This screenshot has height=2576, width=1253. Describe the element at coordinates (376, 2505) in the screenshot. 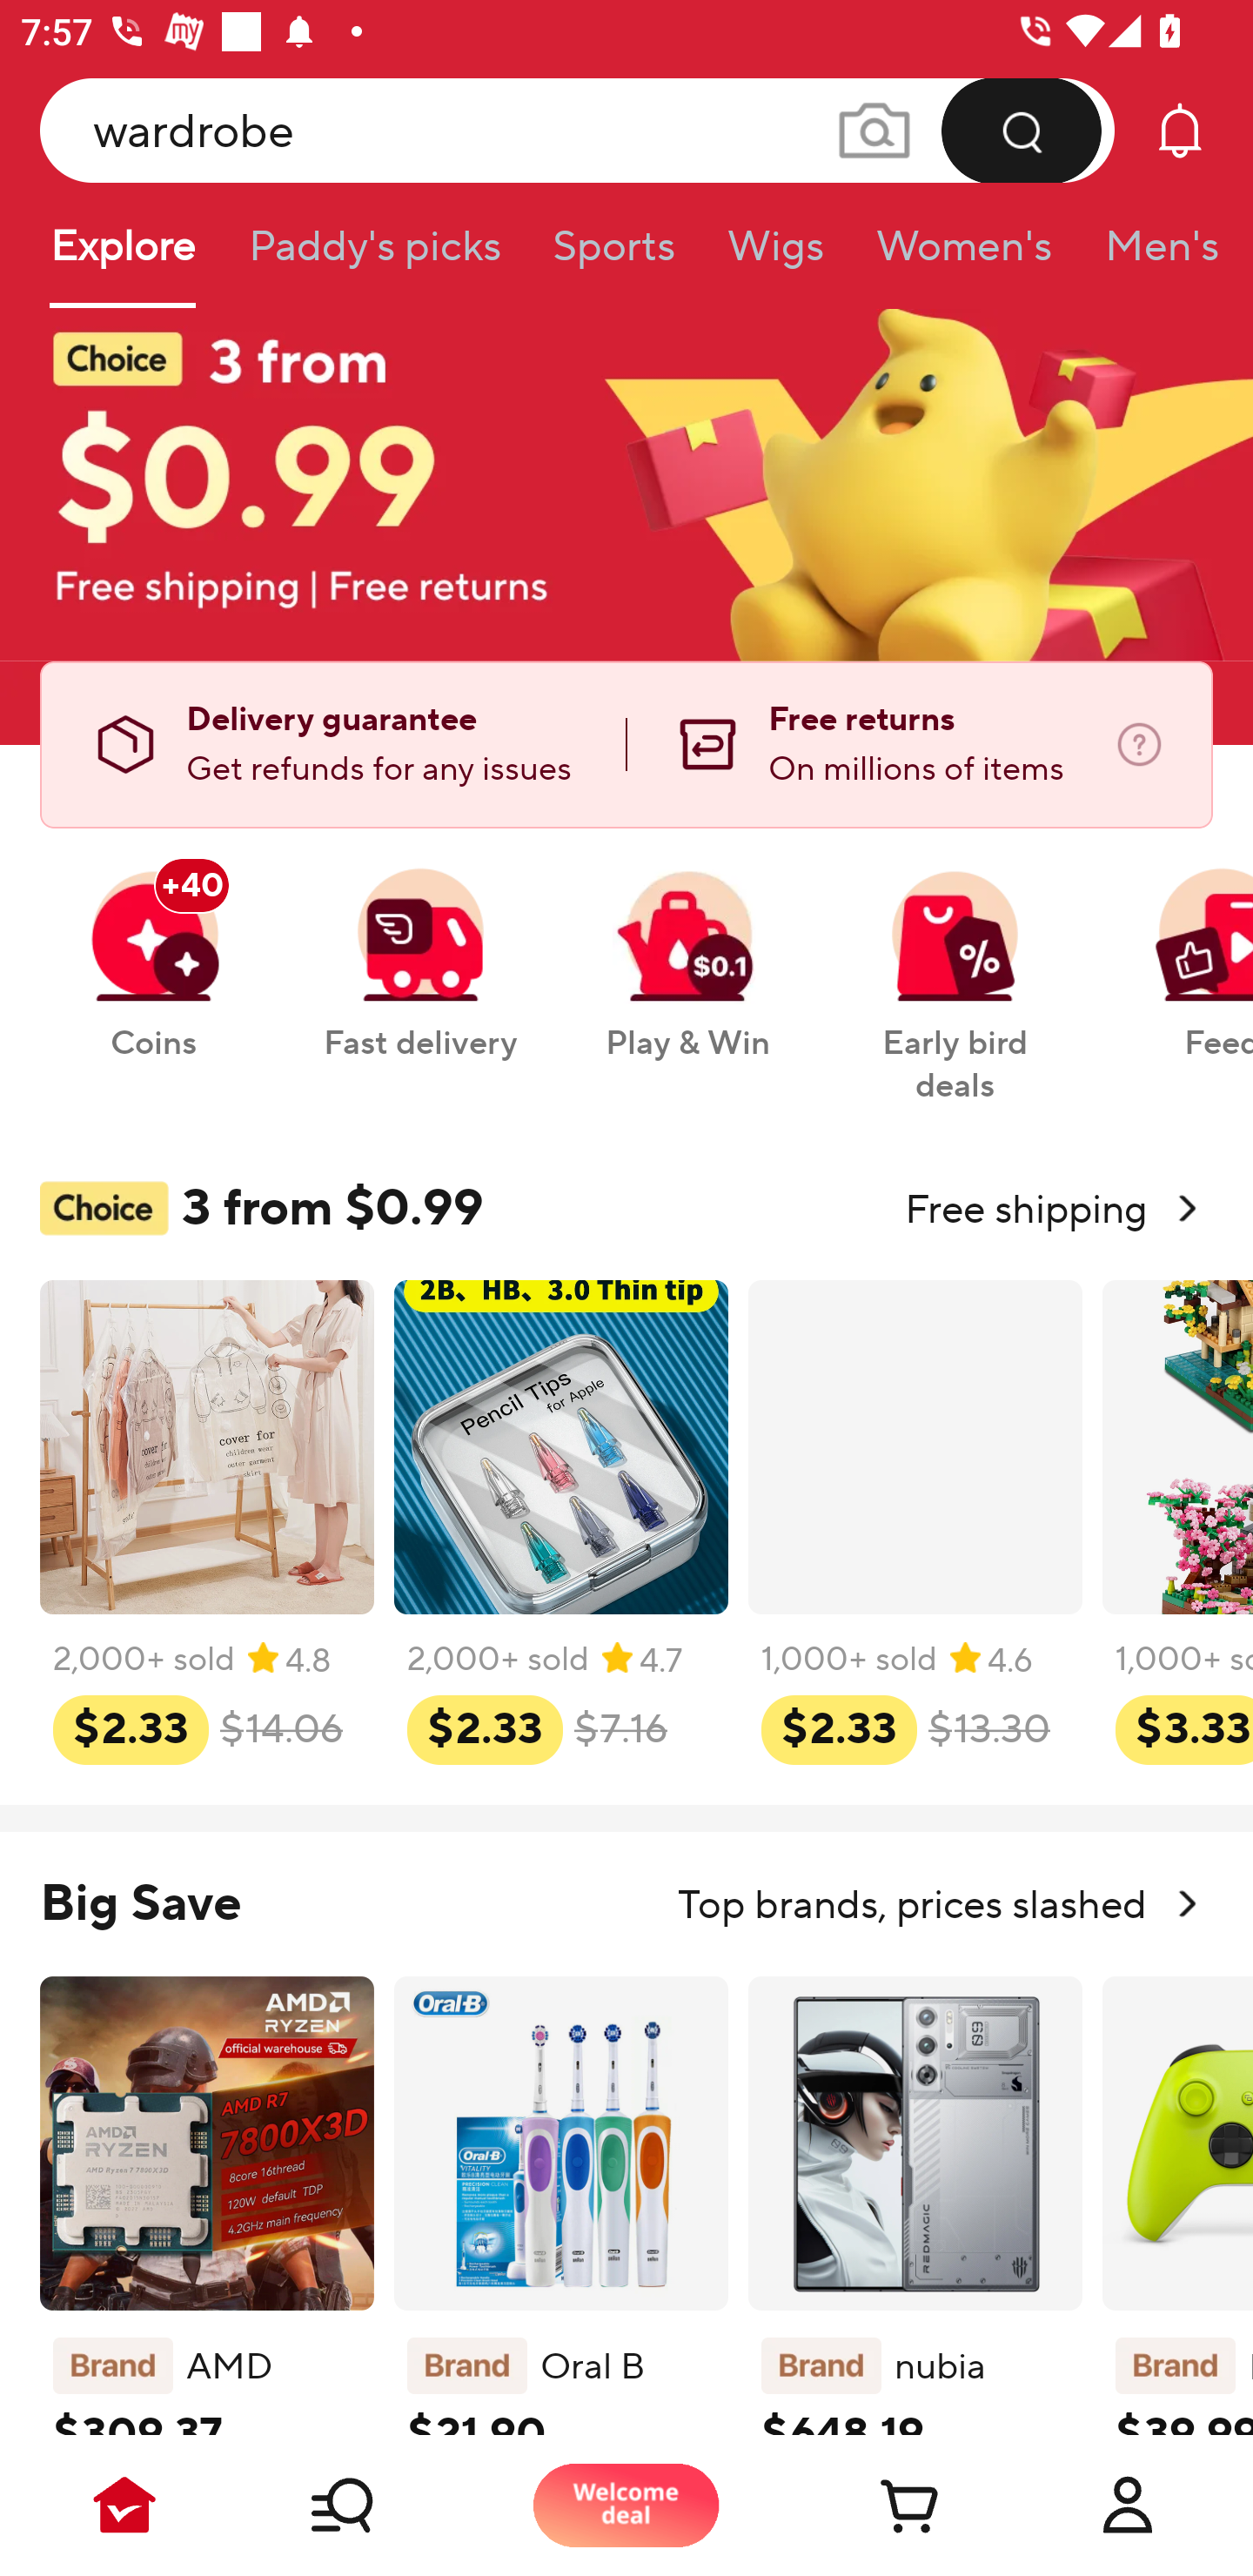

I see `Shop` at that location.